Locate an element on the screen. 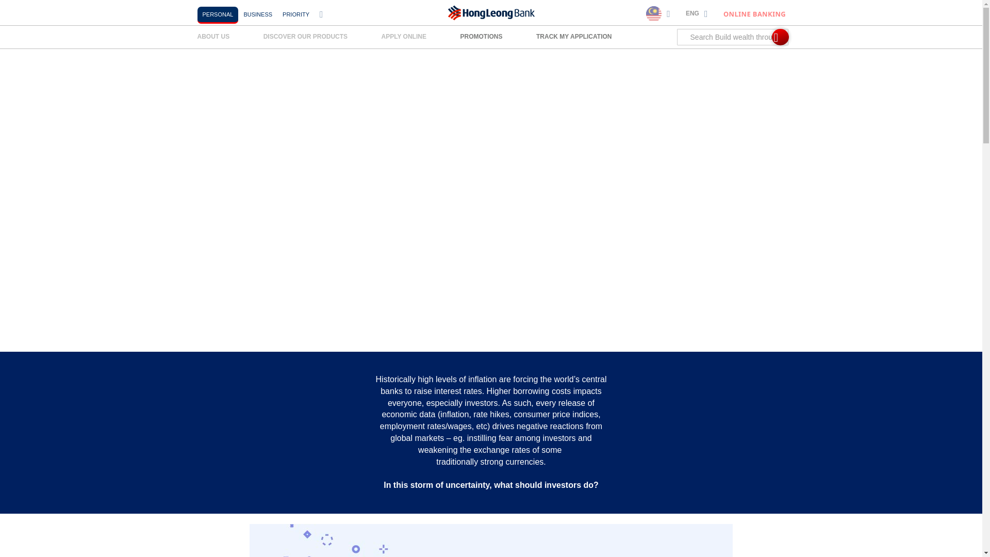 This screenshot has width=990, height=557. BUSINESS is located at coordinates (258, 13).